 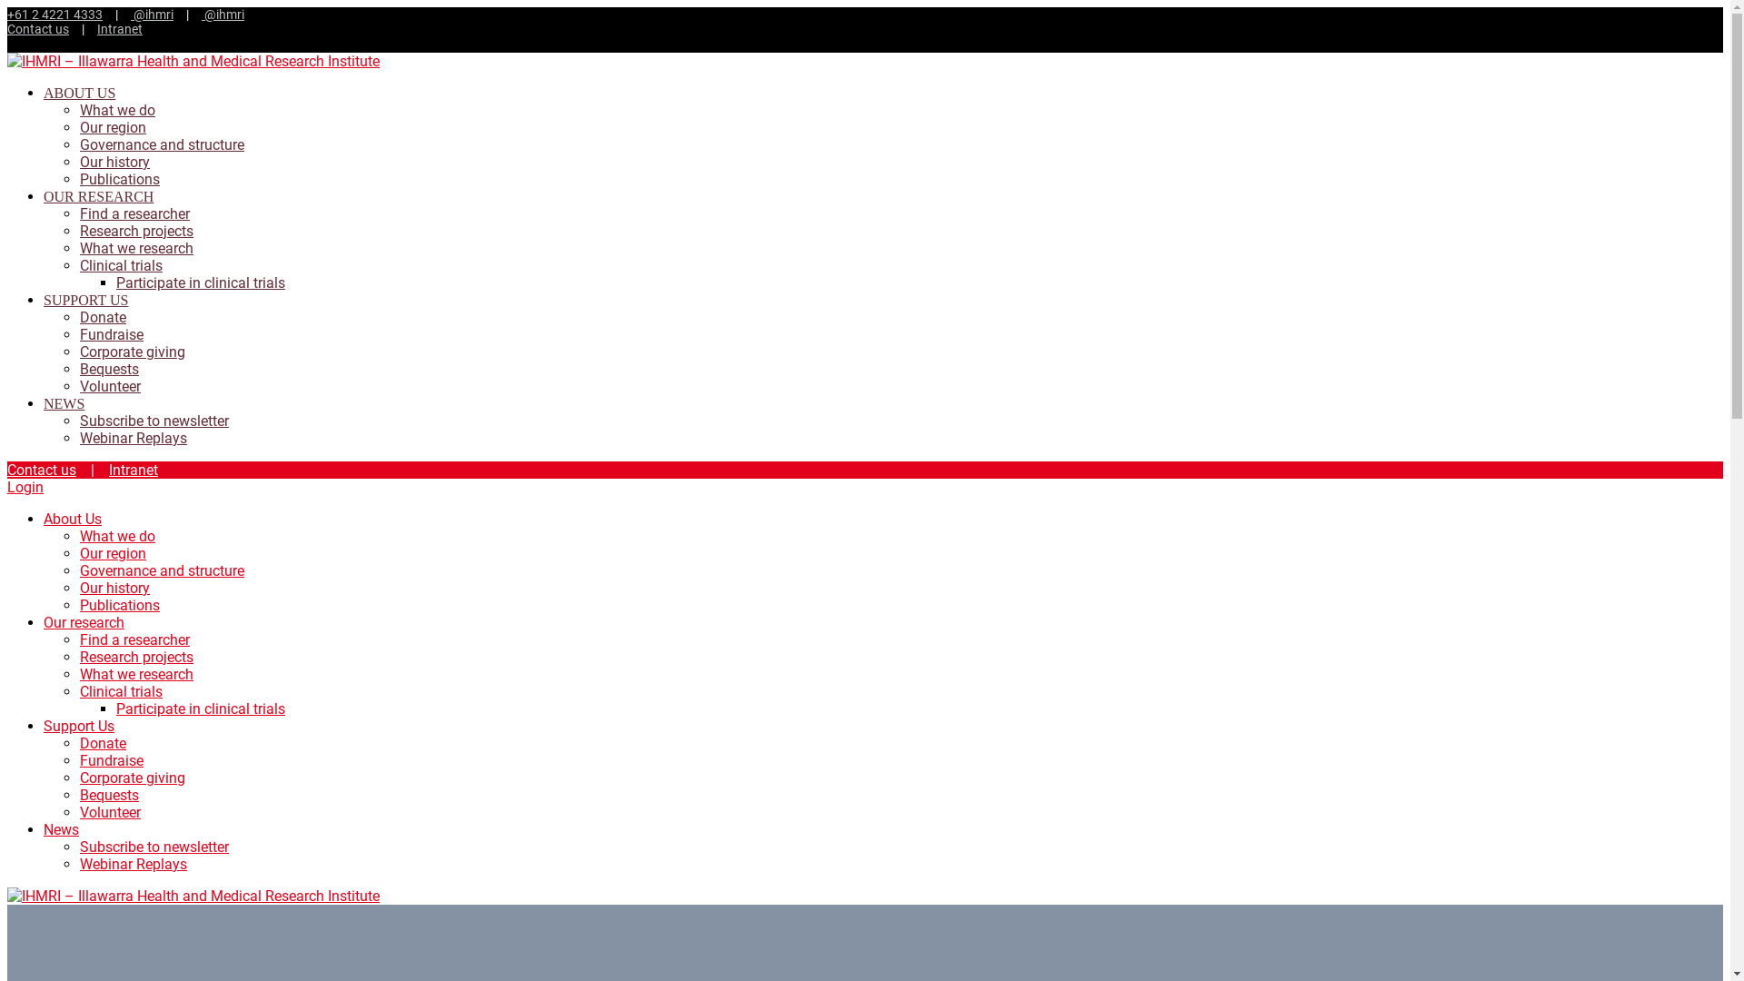 What do you see at coordinates (85, 300) in the screenshot?
I see `SUPPORT US` at bounding box center [85, 300].